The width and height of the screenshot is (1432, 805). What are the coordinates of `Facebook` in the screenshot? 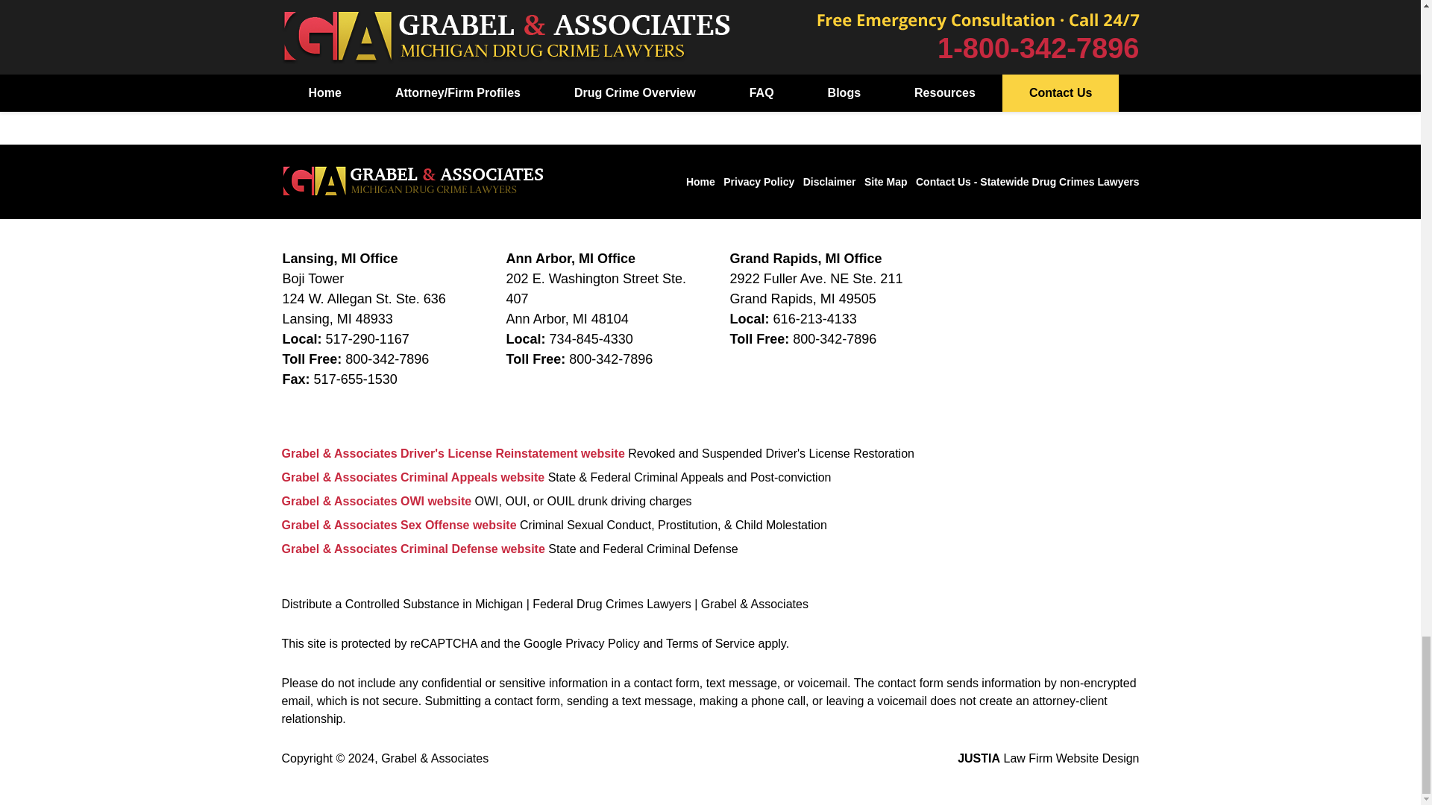 It's located at (987, 12).